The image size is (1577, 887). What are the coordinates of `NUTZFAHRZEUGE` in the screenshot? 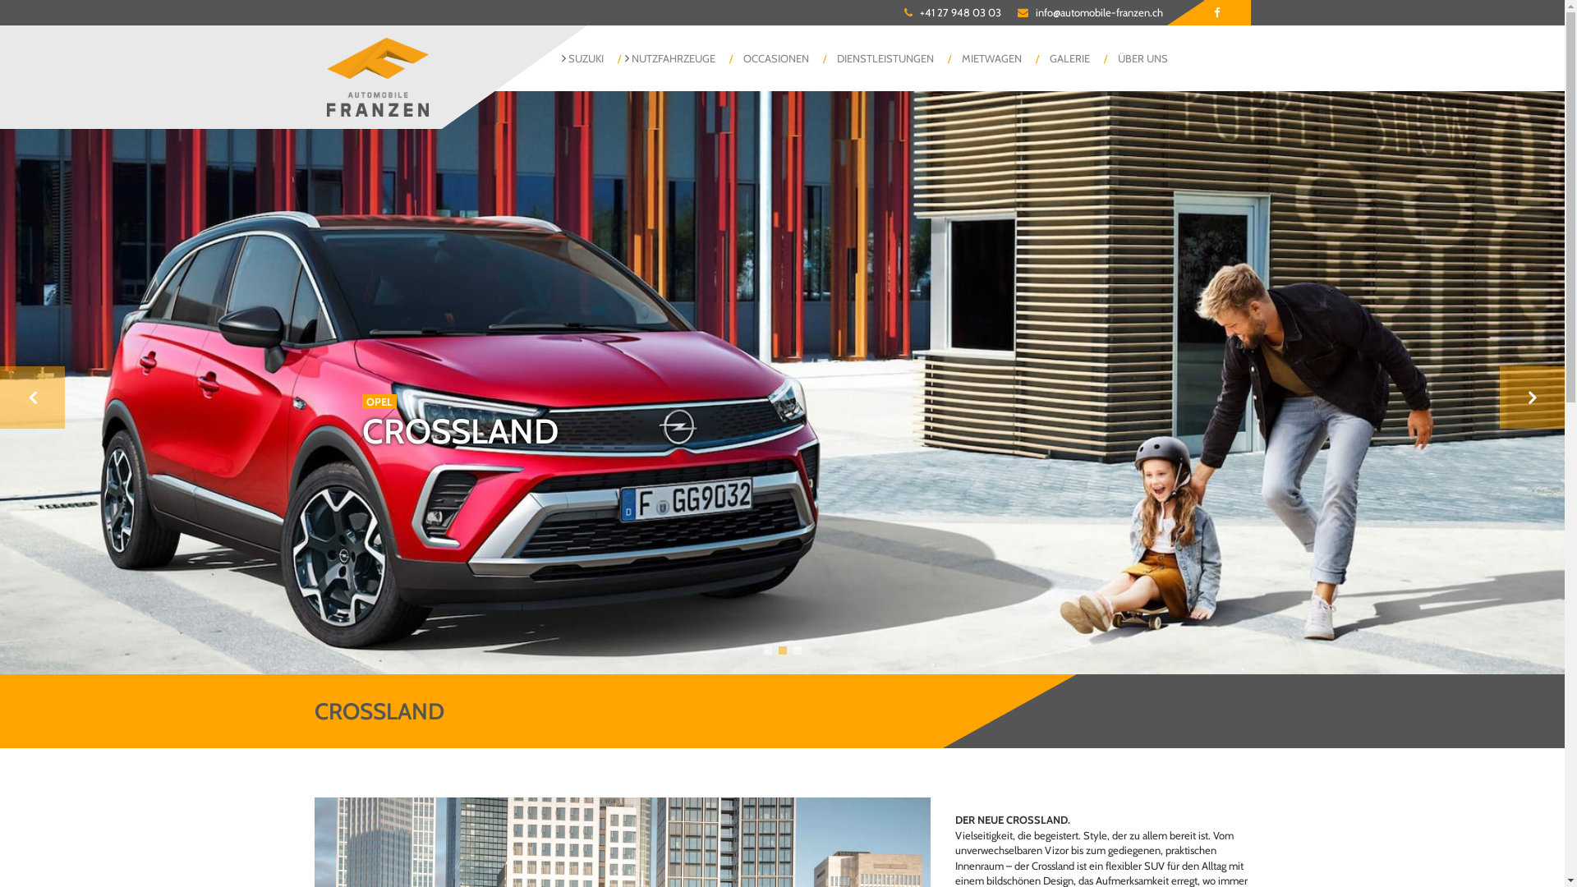 It's located at (674, 58).